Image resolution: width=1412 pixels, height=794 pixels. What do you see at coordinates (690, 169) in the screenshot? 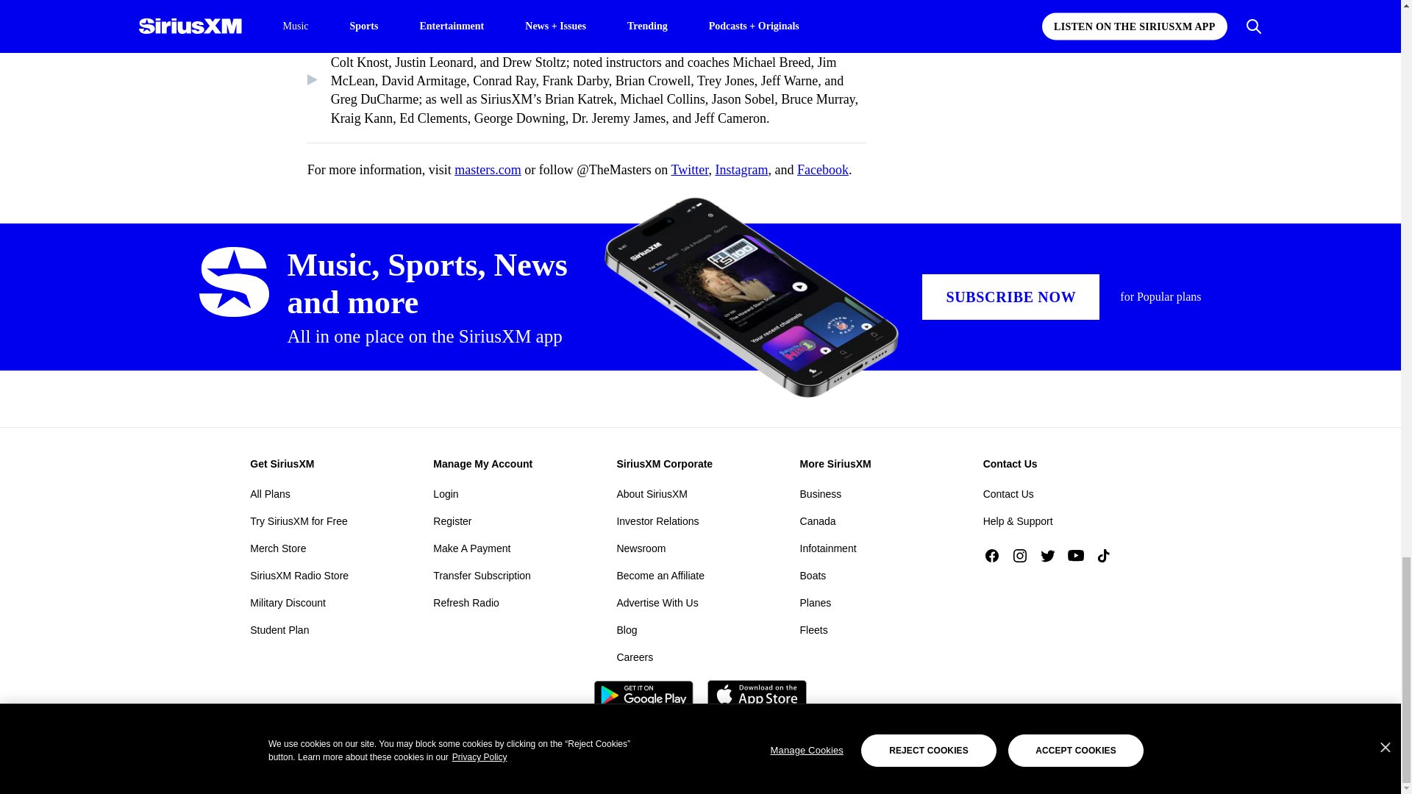
I see `Twitter` at bounding box center [690, 169].